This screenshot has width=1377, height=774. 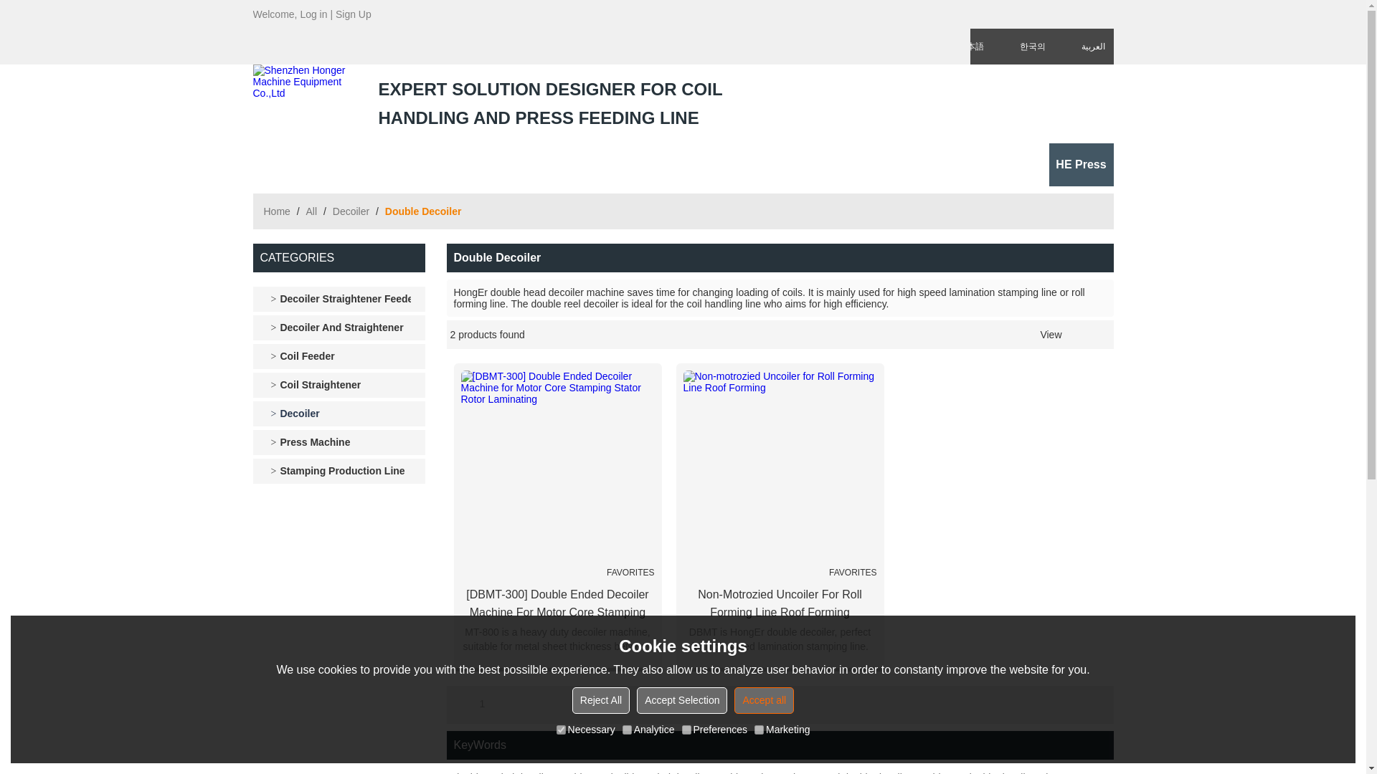 What do you see at coordinates (561, 730) in the screenshot?
I see `on` at bounding box center [561, 730].